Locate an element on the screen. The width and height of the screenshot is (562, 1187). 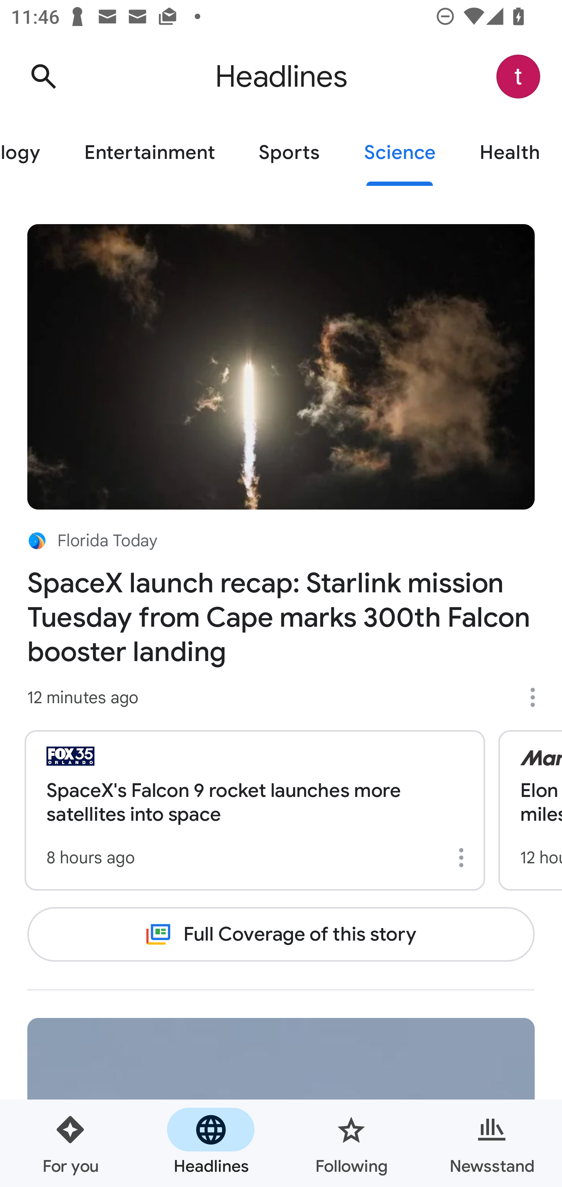
Sports is located at coordinates (289, 153).